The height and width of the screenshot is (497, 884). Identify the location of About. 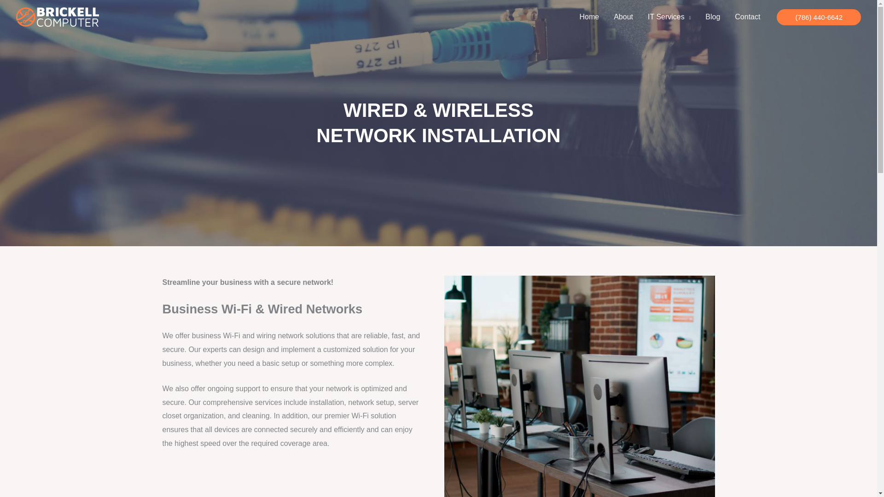
(623, 17).